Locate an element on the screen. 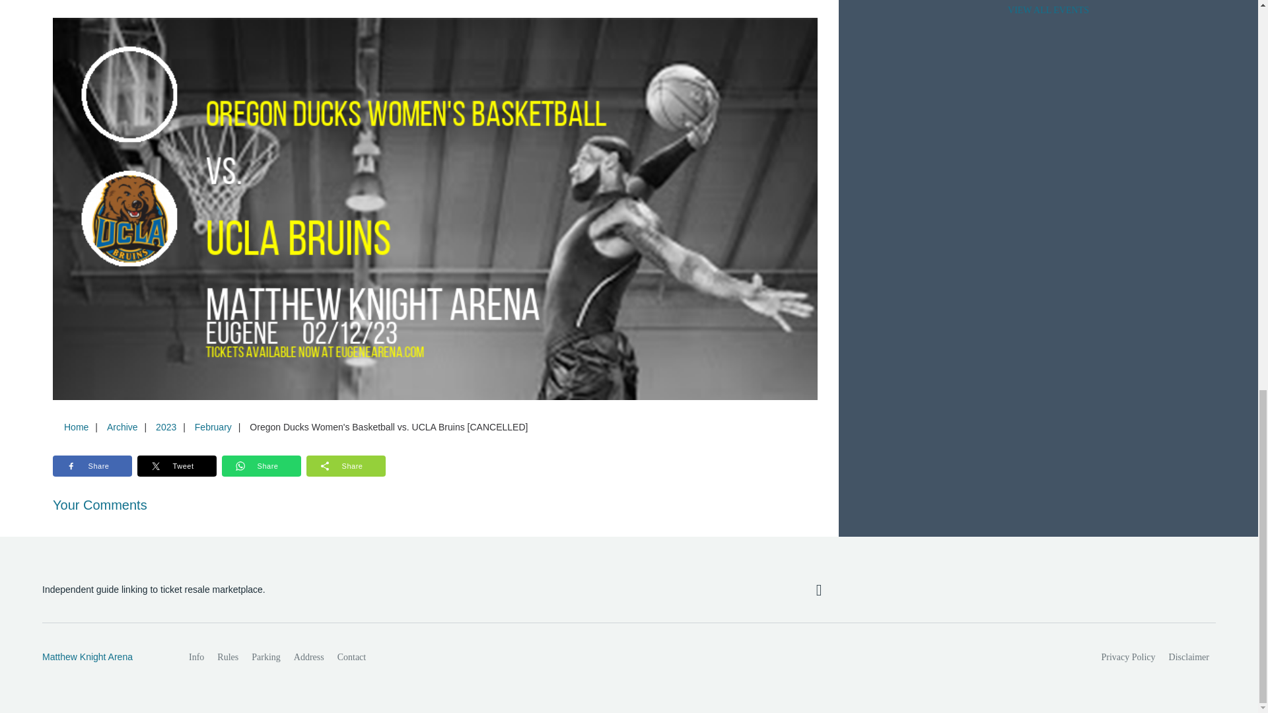 The width and height of the screenshot is (1268, 713). Rules is located at coordinates (227, 658).